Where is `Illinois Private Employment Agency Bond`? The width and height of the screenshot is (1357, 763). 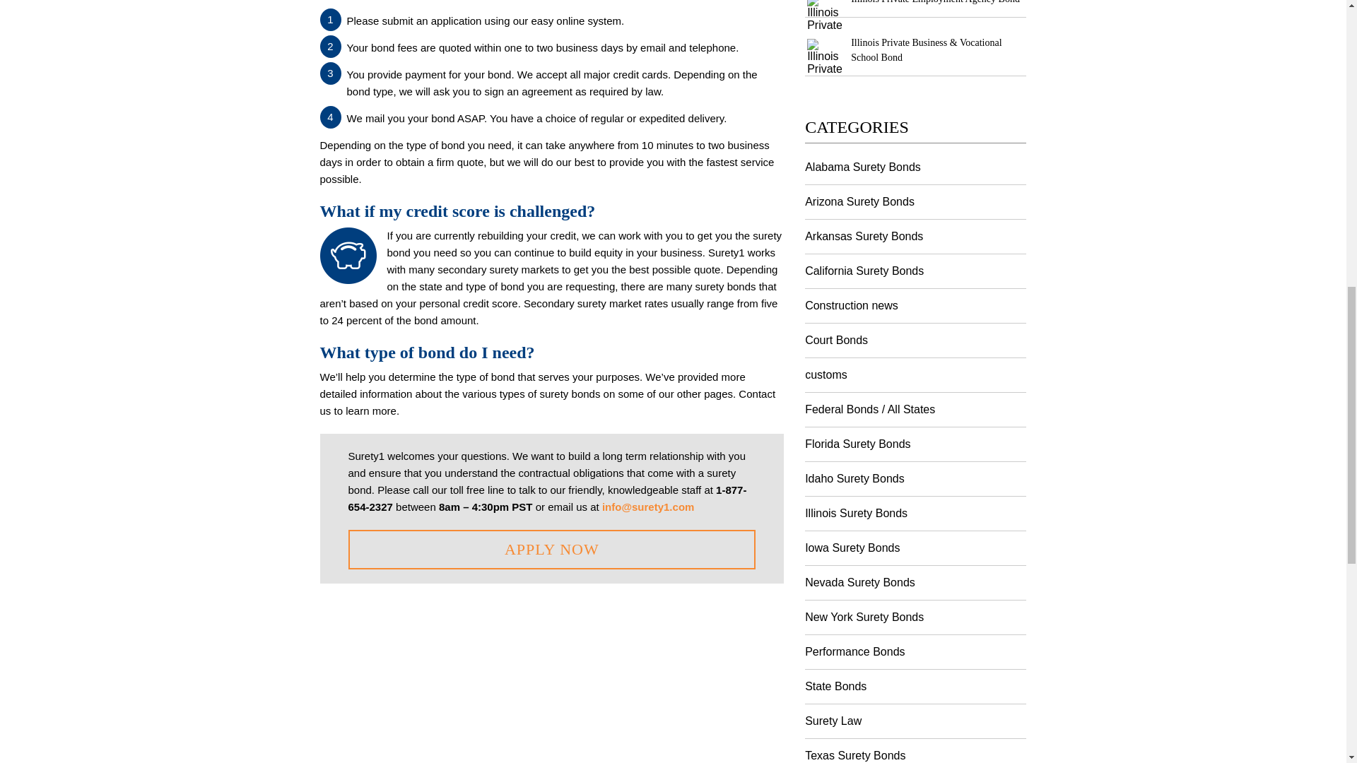 Illinois Private Employment Agency Bond is located at coordinates (935, 2).